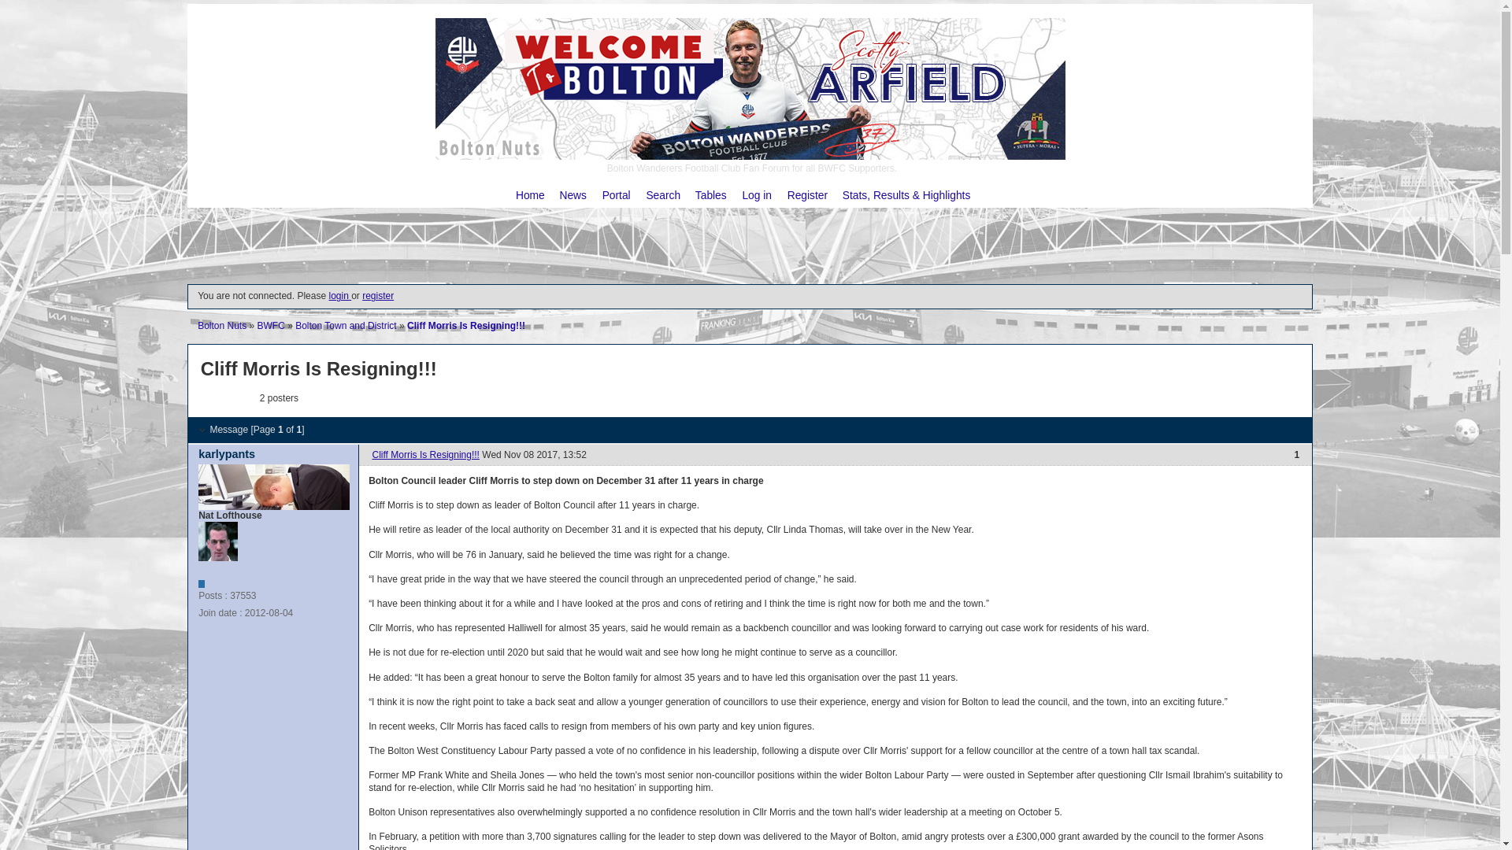  Describe the element at coordinates (465, 326) in the screenshot. I see `Cliff Morris Is Resigning!!!` at that location.